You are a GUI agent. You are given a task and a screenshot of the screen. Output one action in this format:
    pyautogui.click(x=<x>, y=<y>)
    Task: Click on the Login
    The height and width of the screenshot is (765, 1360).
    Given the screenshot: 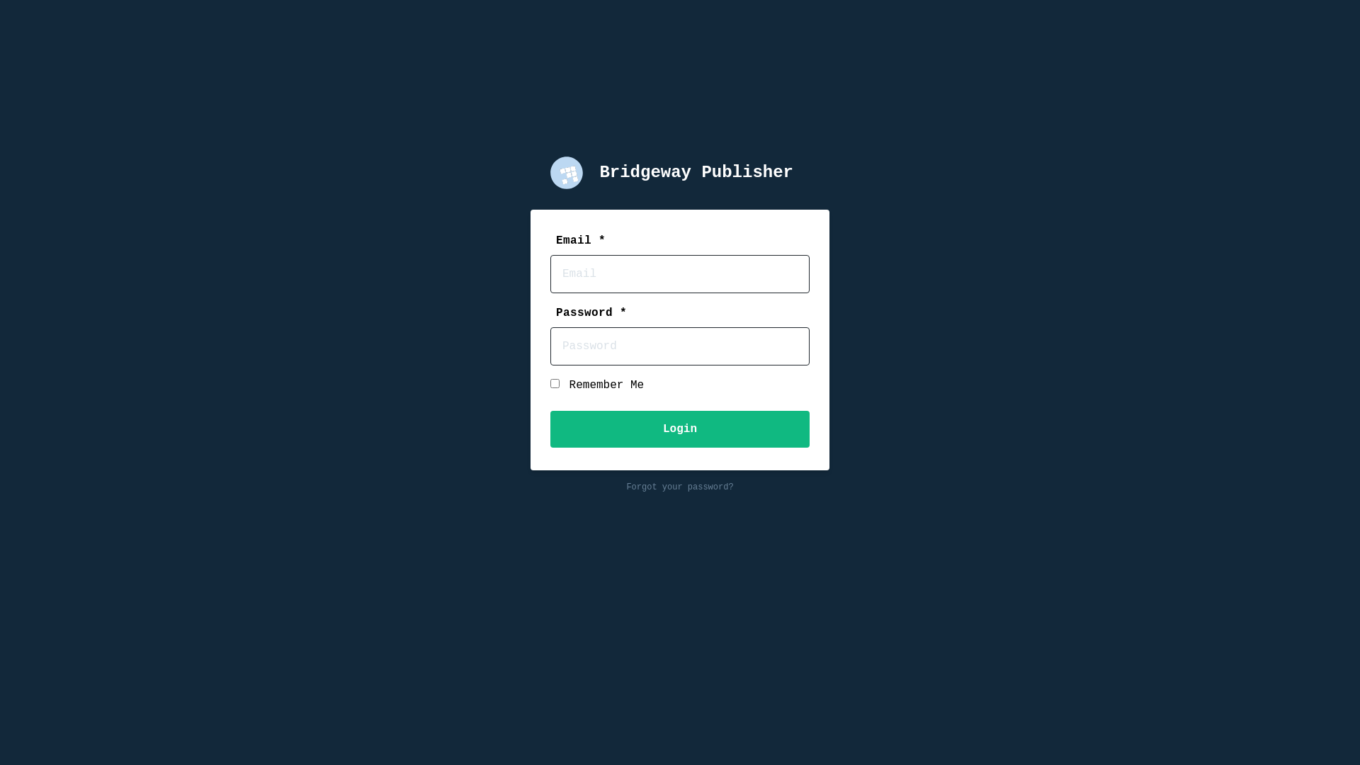 What is the action you would take?
    pyautogui.click(x=680, y=429)
    